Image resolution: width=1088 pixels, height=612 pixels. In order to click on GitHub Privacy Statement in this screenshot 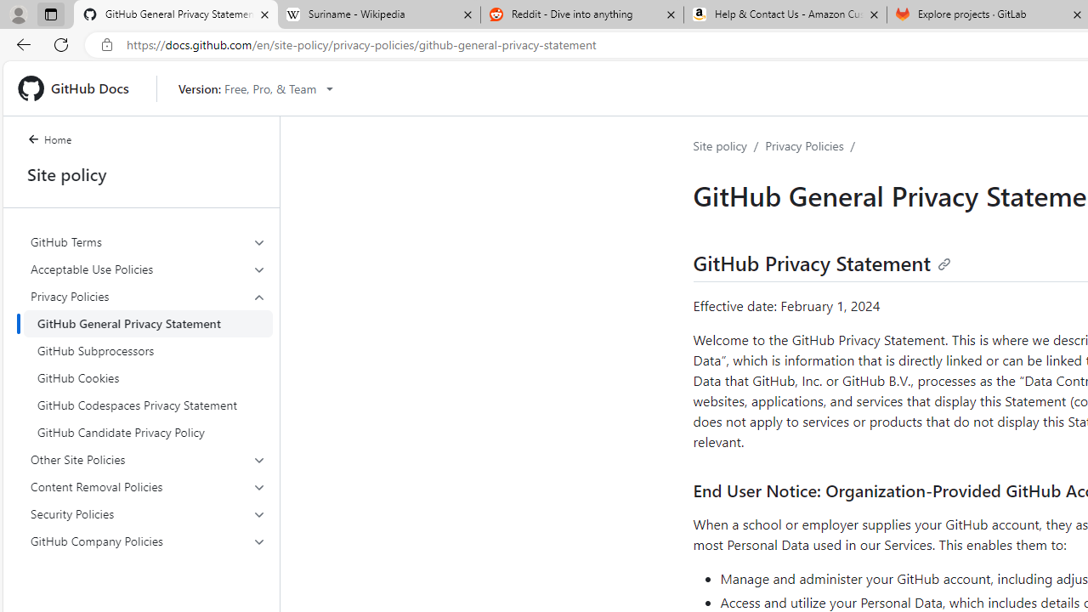, I will do `click(821, 262)`.